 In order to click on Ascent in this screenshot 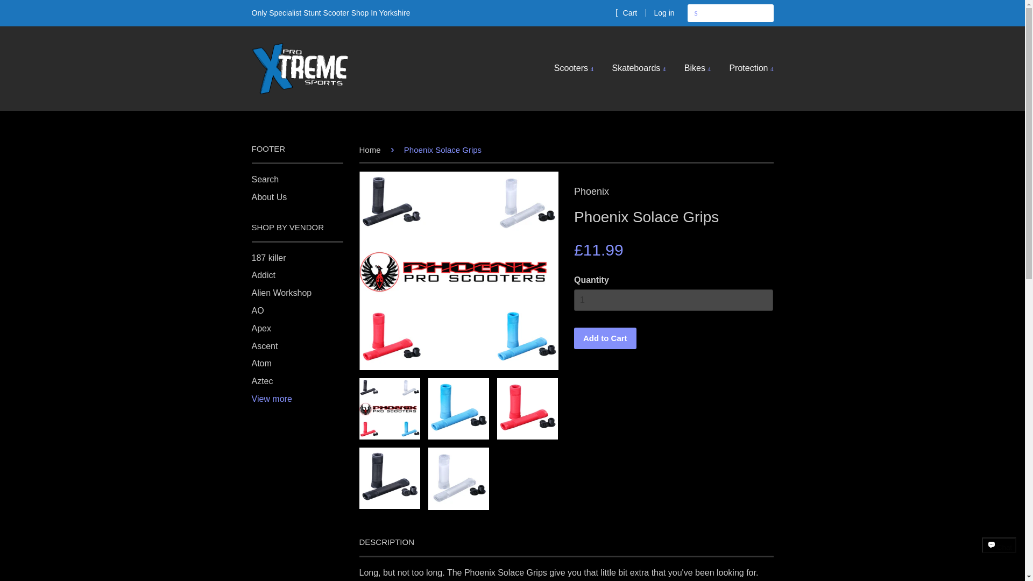, I will do `click(265, 346)`.